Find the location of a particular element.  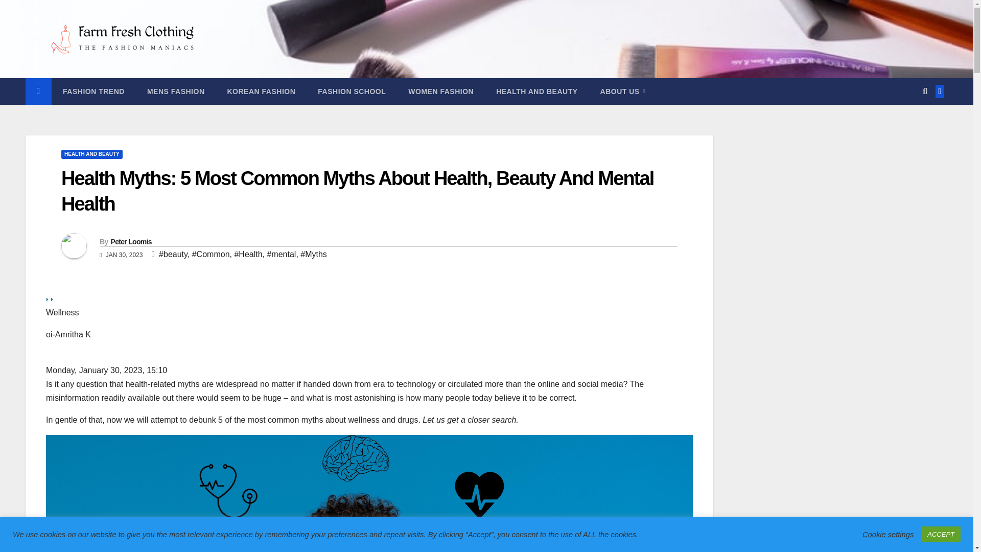

KOREAN FASHION is located at coordinates (261, 91).